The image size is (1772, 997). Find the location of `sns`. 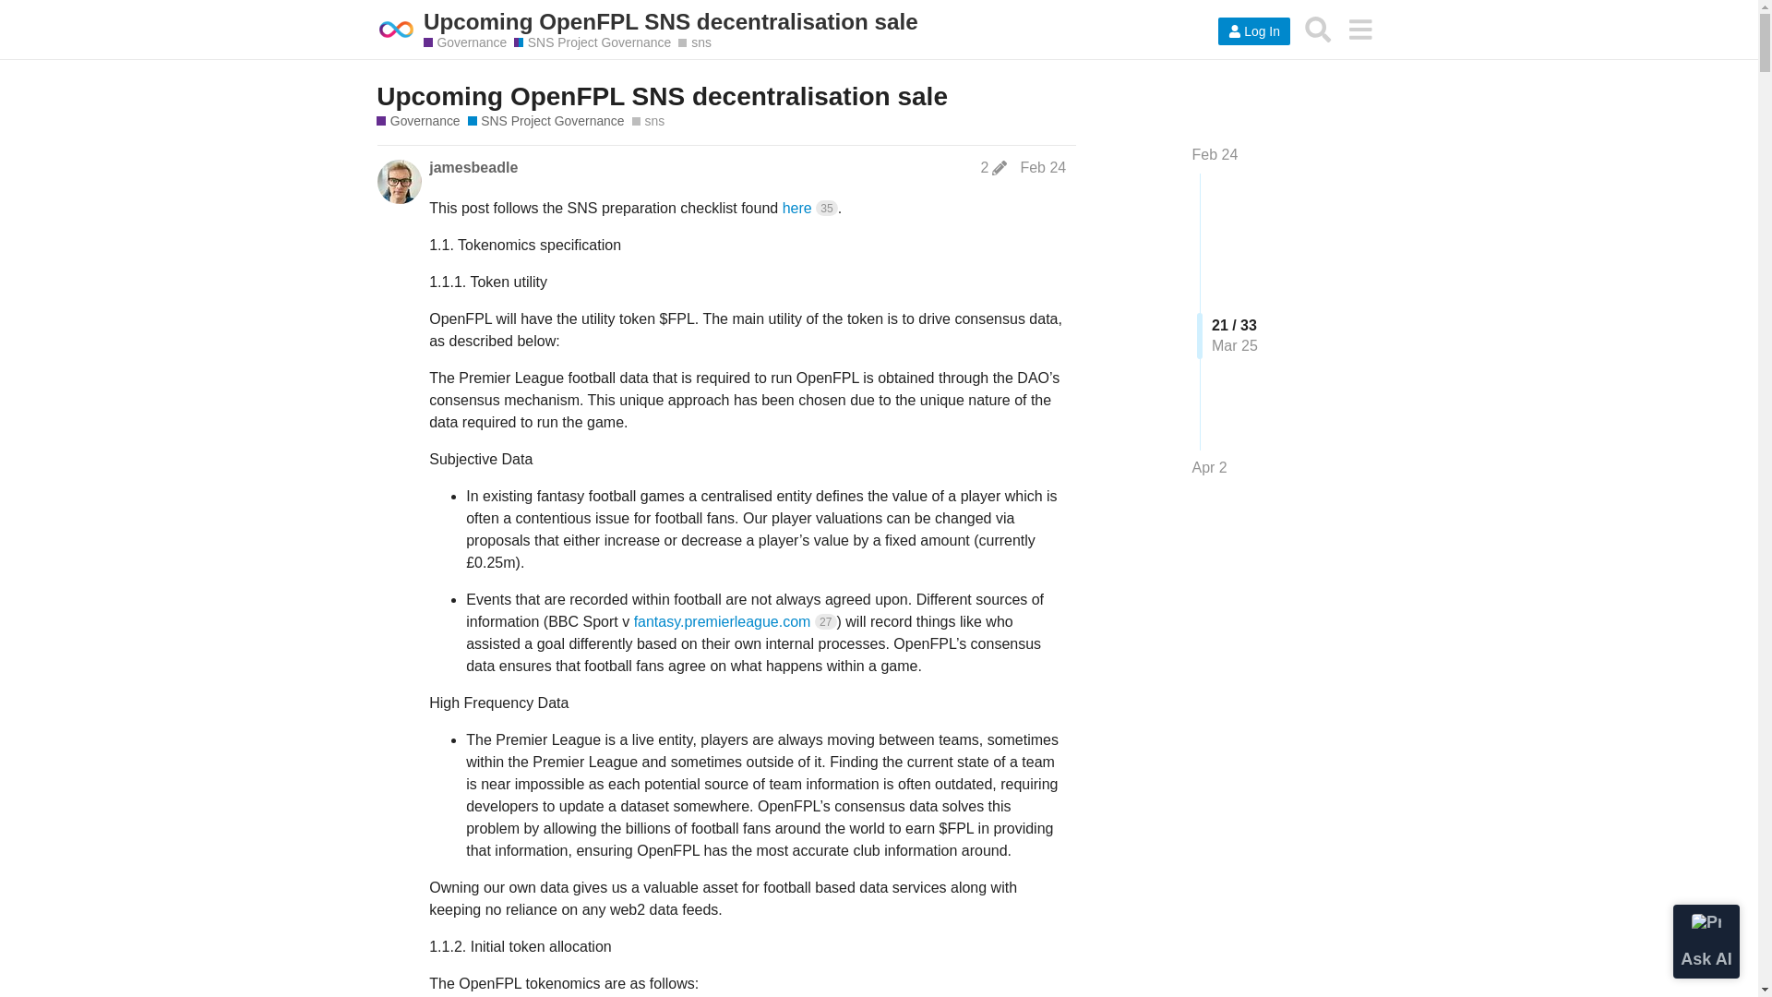

sns is located at coordinates (649, 122).